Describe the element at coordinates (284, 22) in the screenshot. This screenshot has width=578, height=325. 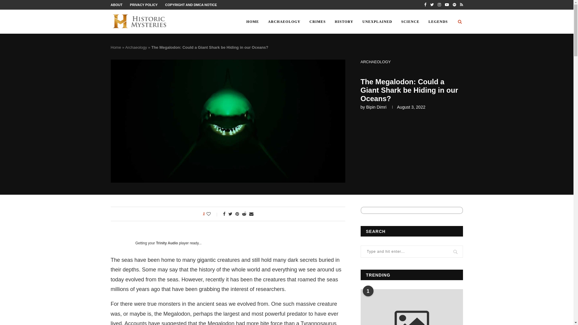
I see `ARCHAEOLOGY` at that location.